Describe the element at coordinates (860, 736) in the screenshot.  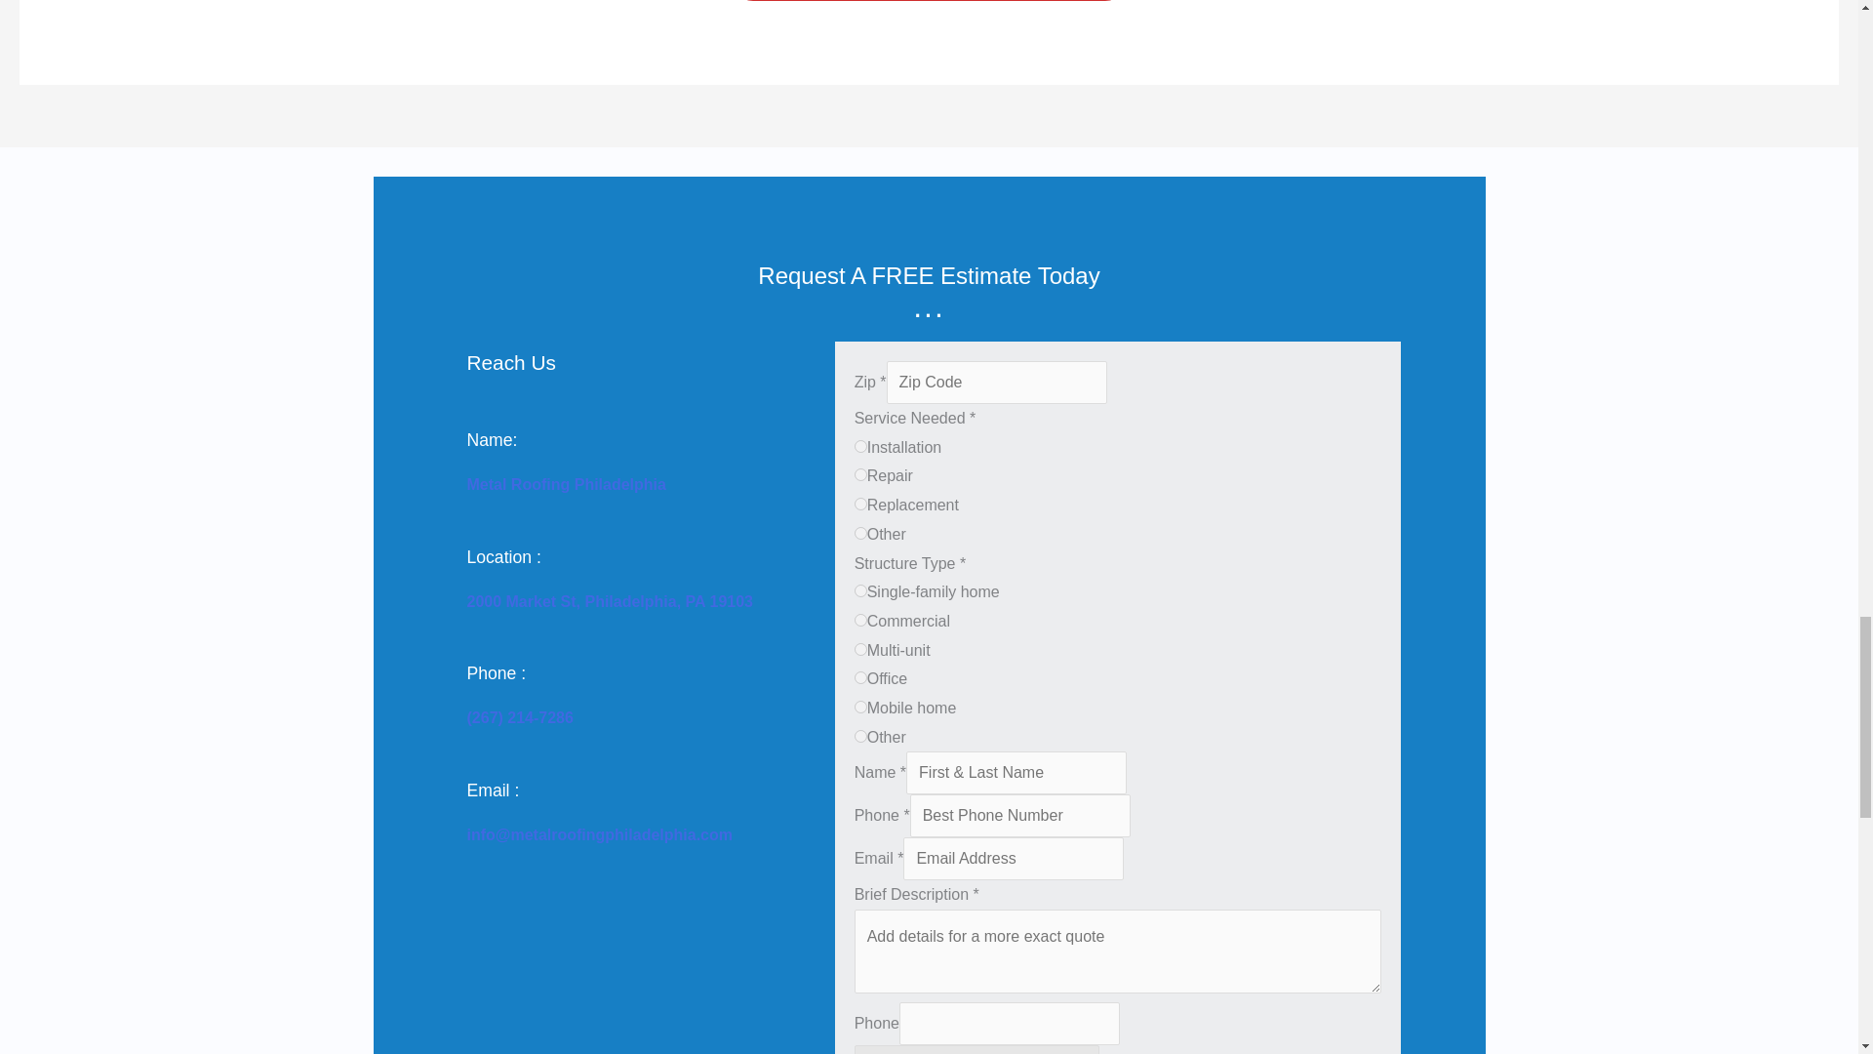
I see `Other` at that location.